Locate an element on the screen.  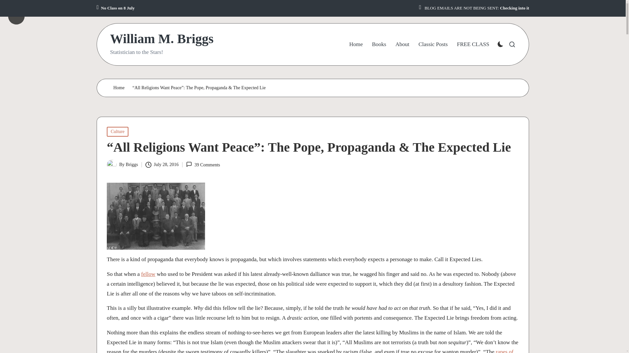
Home is located at coordinates (356, 44).